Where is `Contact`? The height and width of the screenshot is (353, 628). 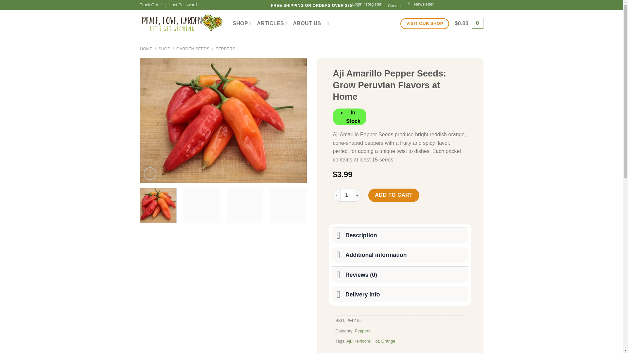
Contact is located at coordinates (395, 6).